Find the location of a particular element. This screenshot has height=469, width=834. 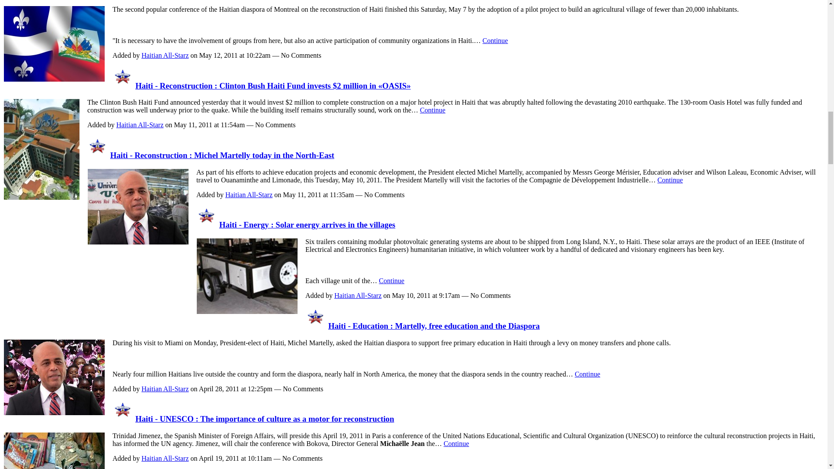

Haitian All-Starz is located at coordinates (315, 326).